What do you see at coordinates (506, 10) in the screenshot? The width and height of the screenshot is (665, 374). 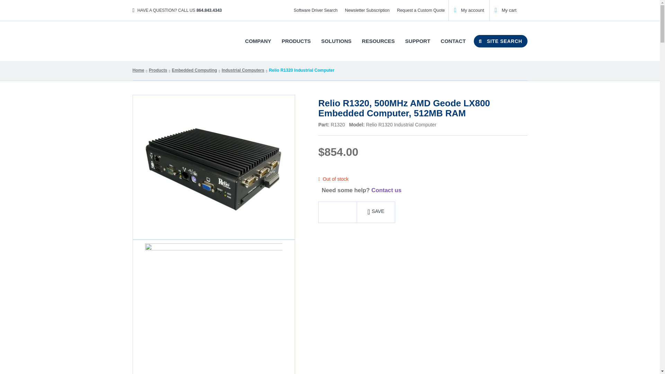 I see `My cart` at bounding box center [506, 10].